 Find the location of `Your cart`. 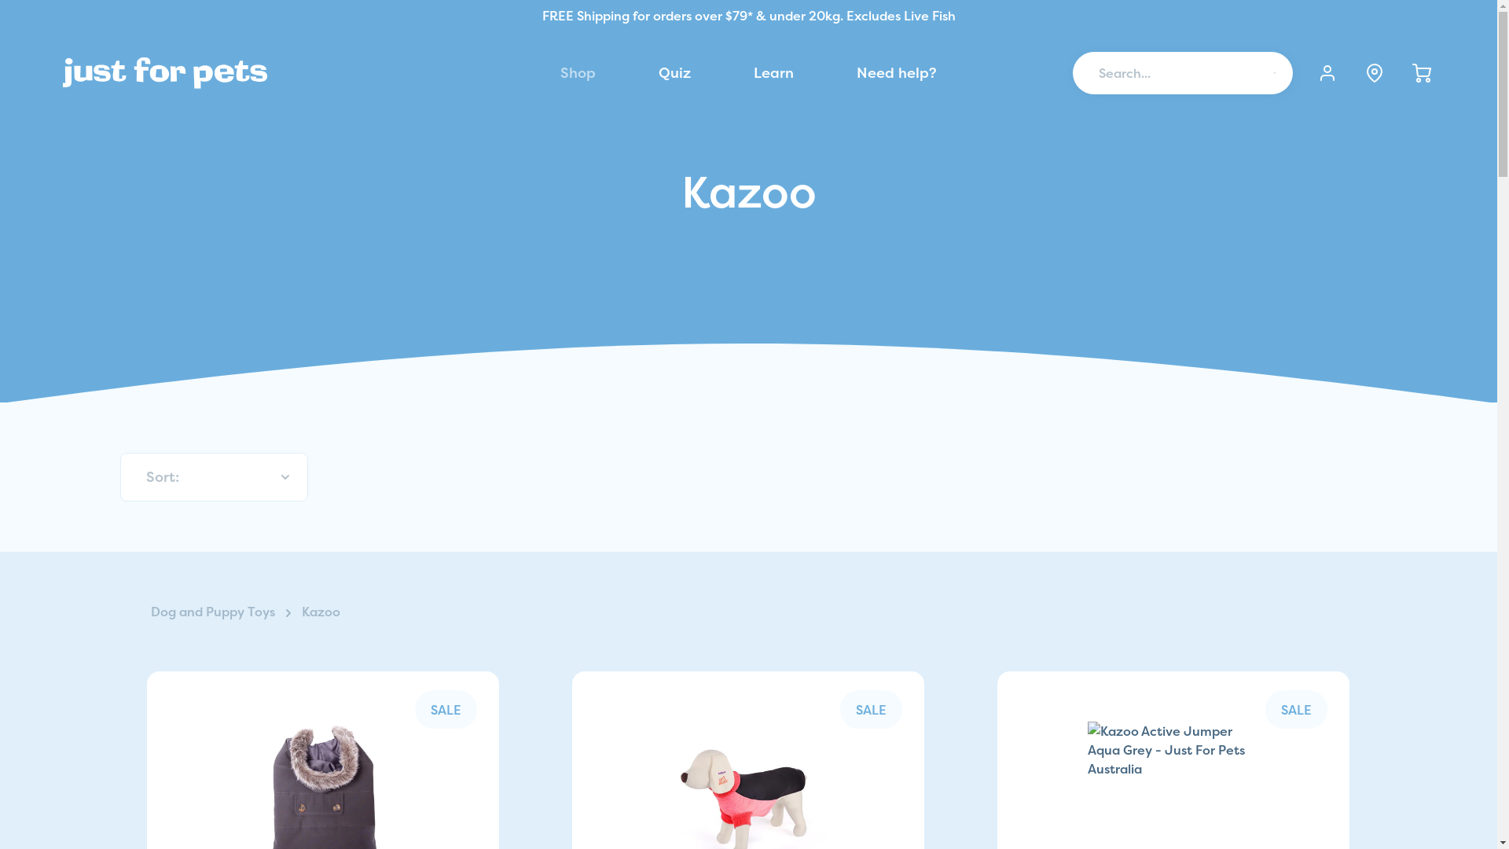

Your cart is located at coordinates (1422, 73).